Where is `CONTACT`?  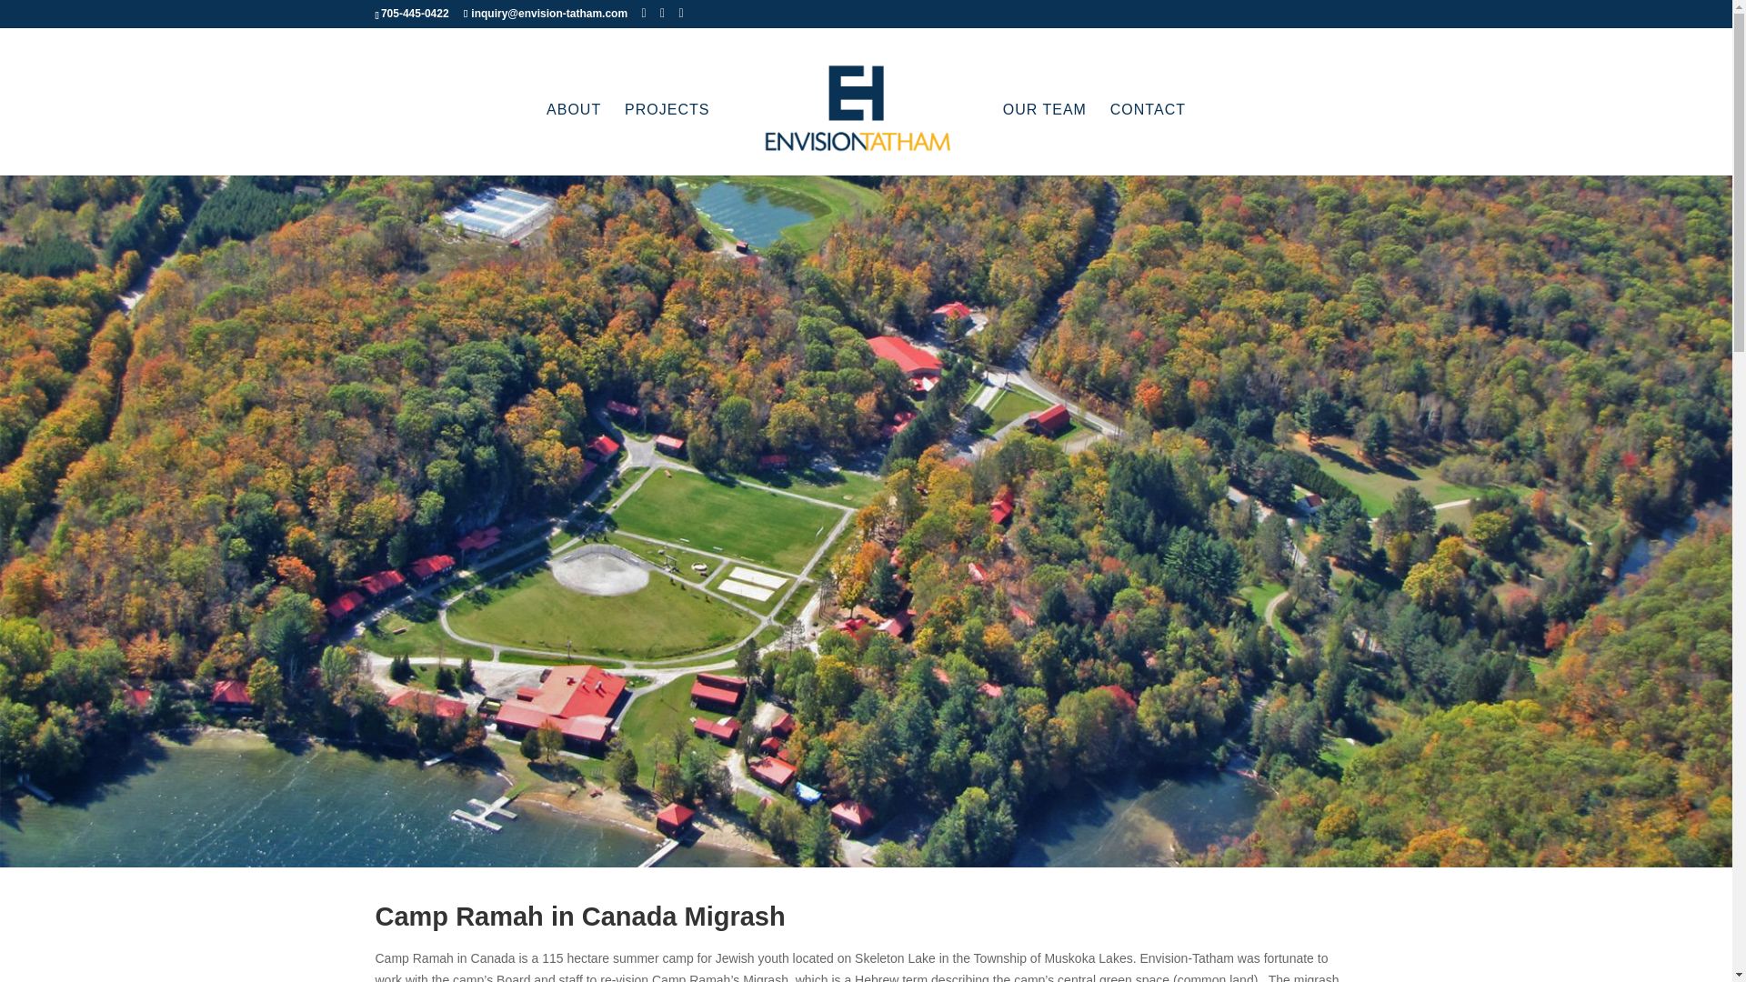 CONTACT is located at coordinates (1148, 140).